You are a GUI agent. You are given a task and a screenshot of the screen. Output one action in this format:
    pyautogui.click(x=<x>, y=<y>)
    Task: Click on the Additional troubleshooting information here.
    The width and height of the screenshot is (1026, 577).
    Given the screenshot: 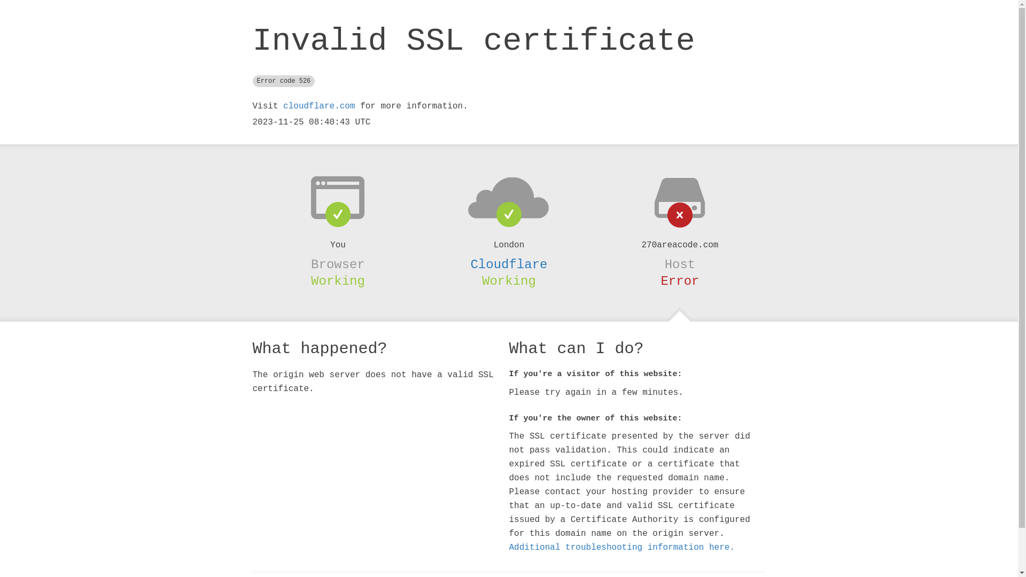 What is the action you would take?
    pyautogui.click(x=621, y=548)
    